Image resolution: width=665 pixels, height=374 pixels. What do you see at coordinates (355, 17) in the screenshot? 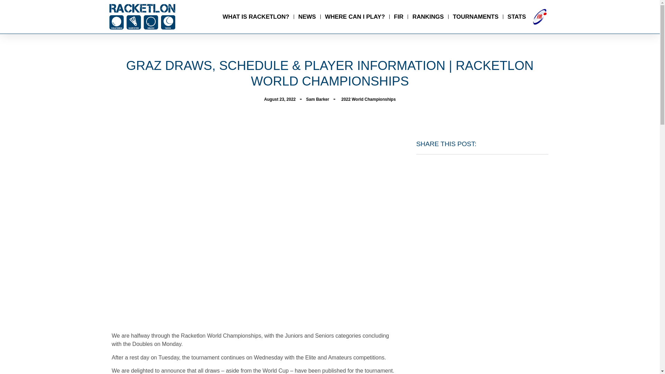
I see `WHERE CAN I PLAY?` at bounding box center [355, 17].